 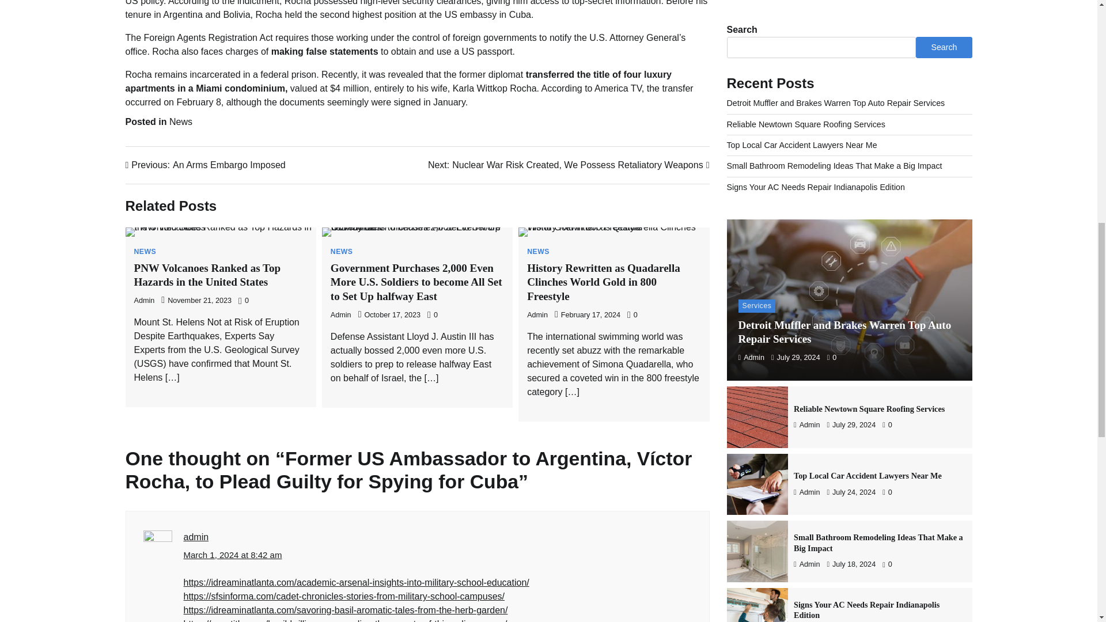 I want to click on News, so click(x=181, y=122).